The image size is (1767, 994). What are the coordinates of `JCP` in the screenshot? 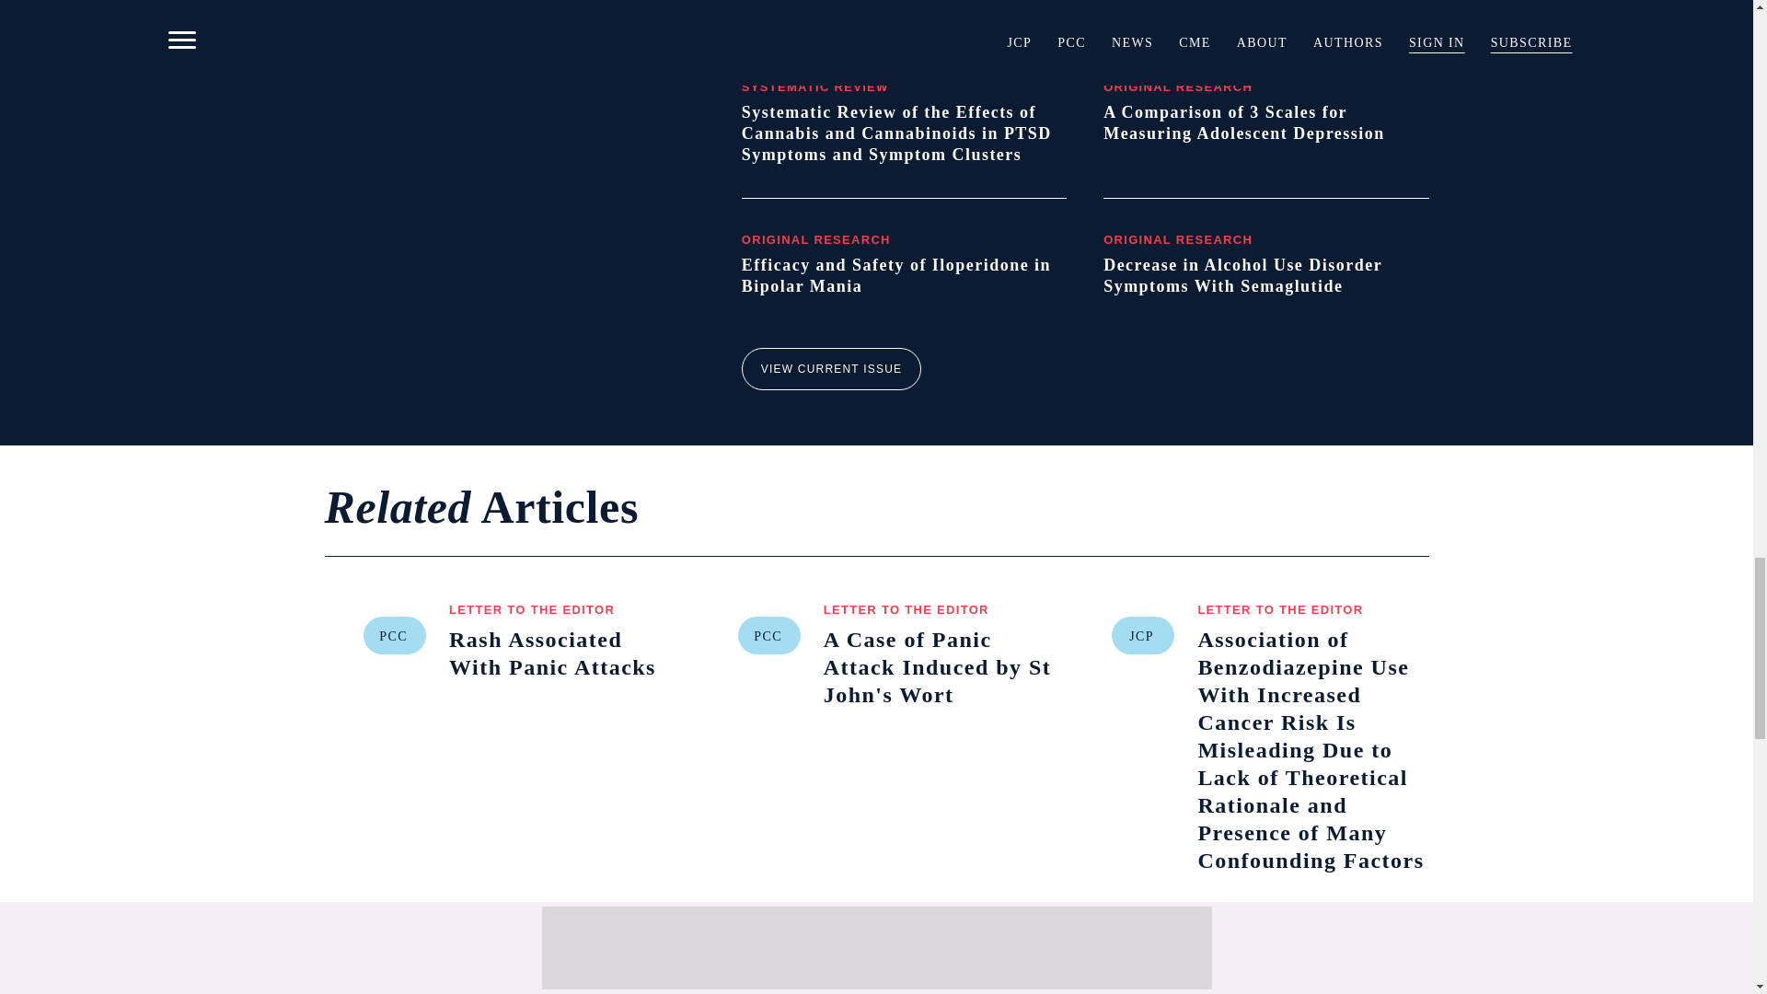 It's located at (1143, 635).